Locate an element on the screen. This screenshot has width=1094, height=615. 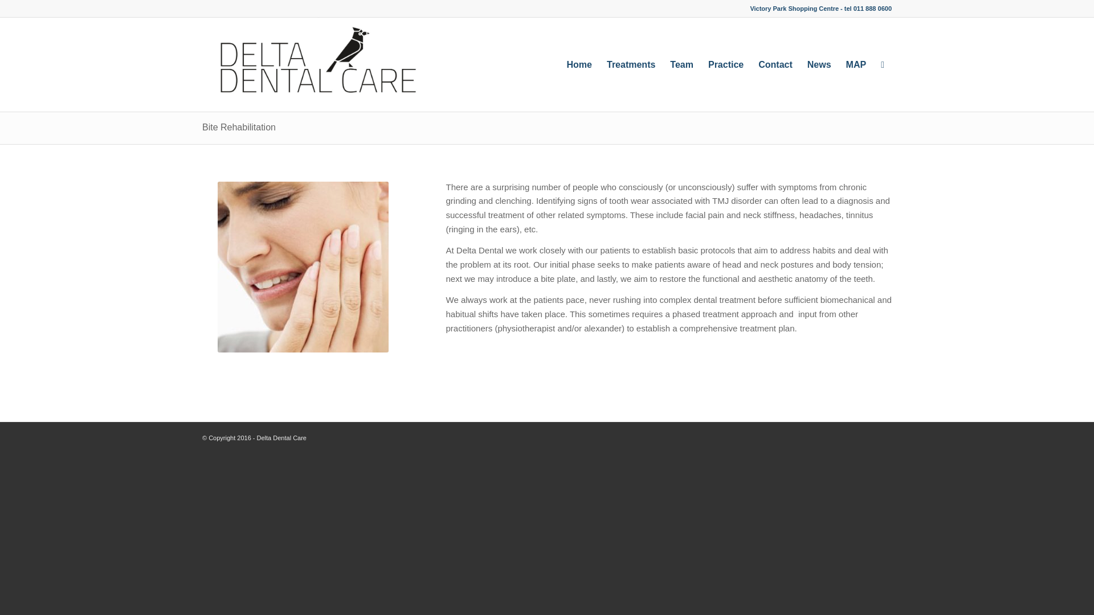
Bite Rehabilitation is located at coordinates (239, 127).